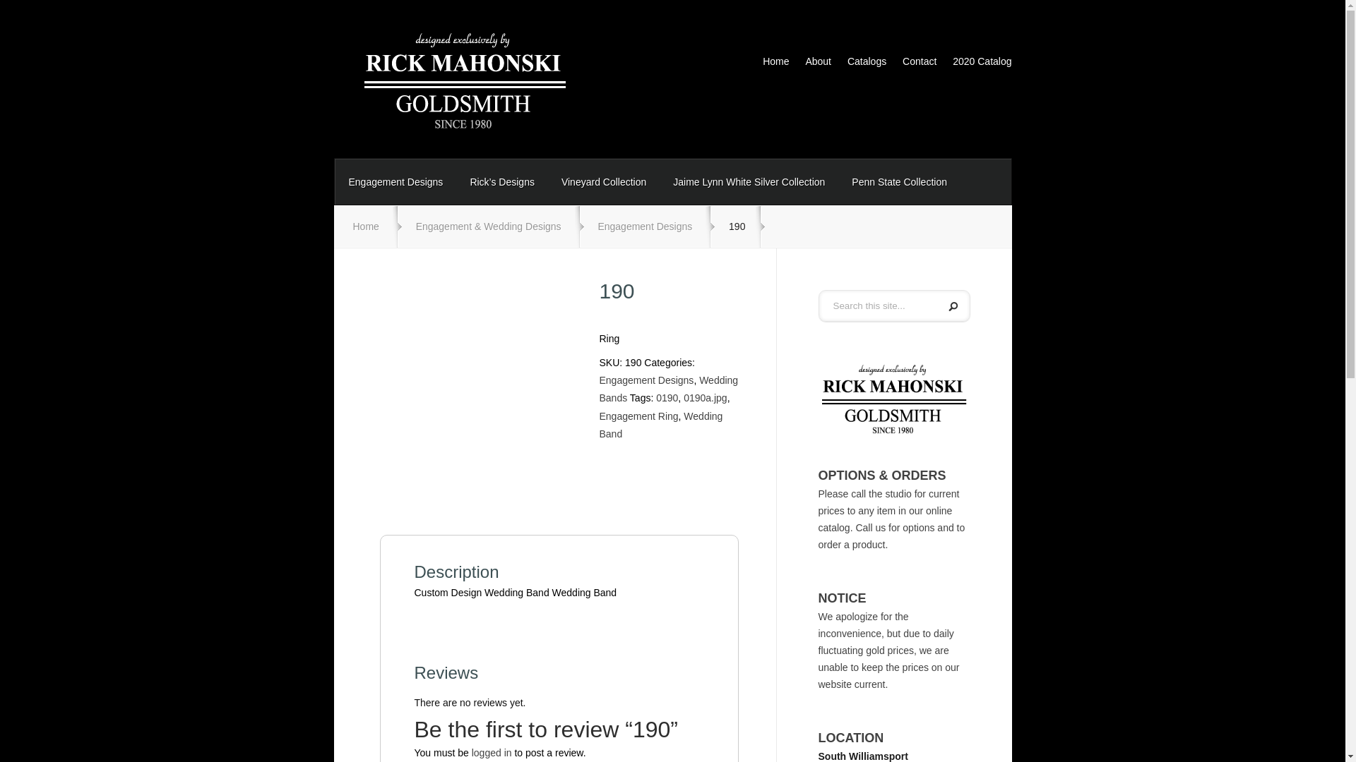 Image resolution: width=1356 pixels, height=762 pixels. I want to click on Contact, so click(912, 64).